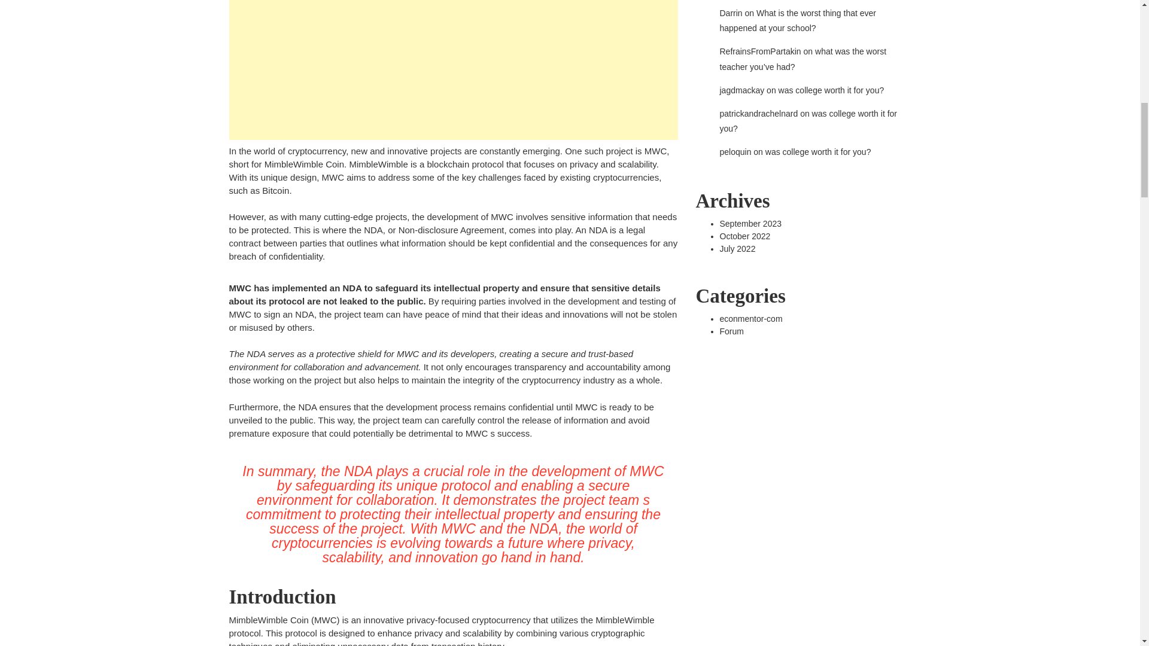 Image resolution: width=1149 pixels, height=646 pixels. I want to click on was college worth it for you?, so click(817, 152).